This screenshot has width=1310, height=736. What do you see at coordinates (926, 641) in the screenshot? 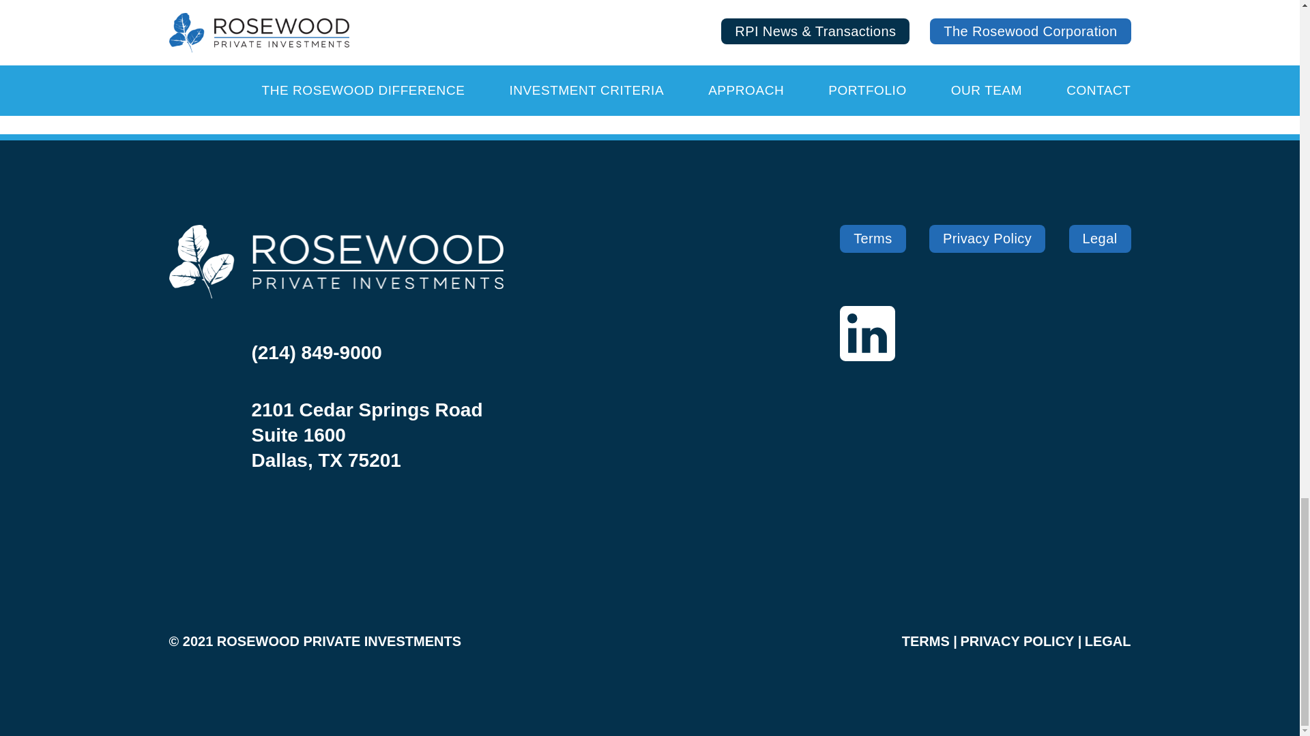
I see `TERMS` at bounding box center [926, 641].